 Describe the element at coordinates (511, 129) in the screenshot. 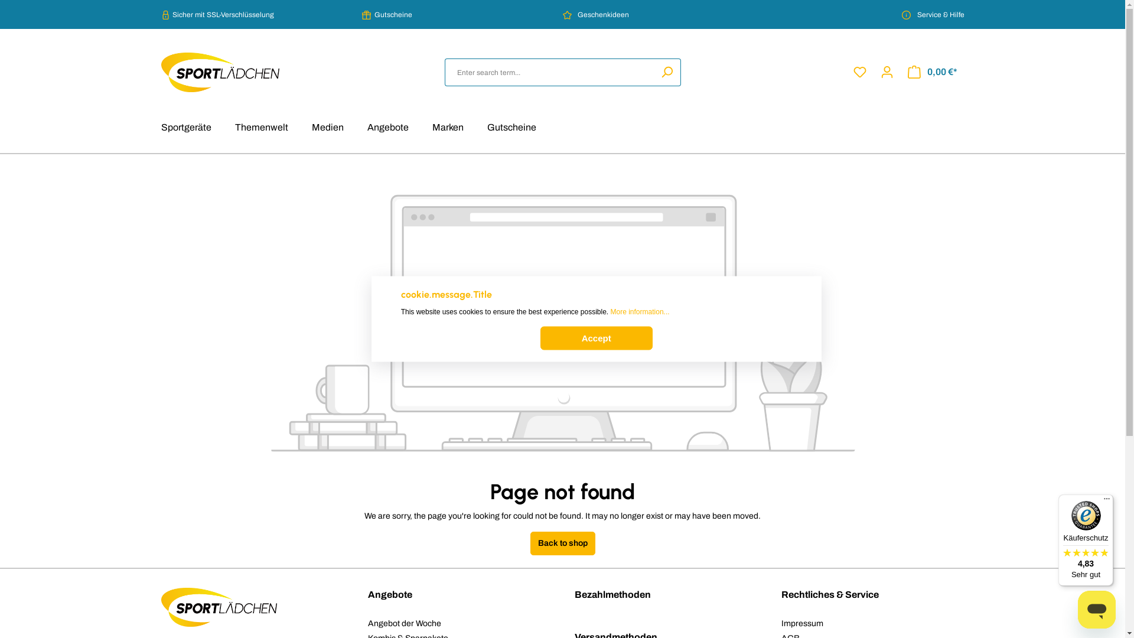

I see `Gutscheine` at that location.